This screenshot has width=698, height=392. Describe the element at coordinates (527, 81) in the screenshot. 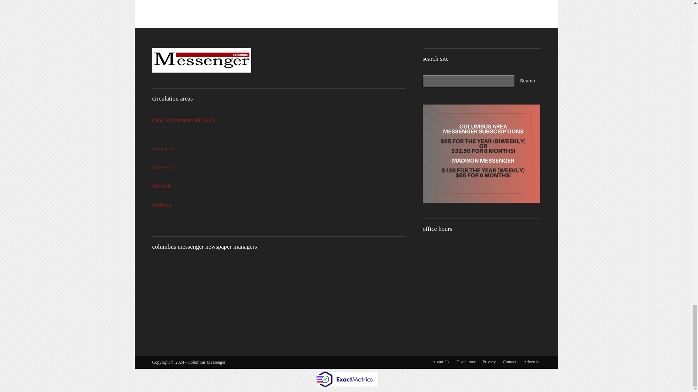

I see `Search` at that location.